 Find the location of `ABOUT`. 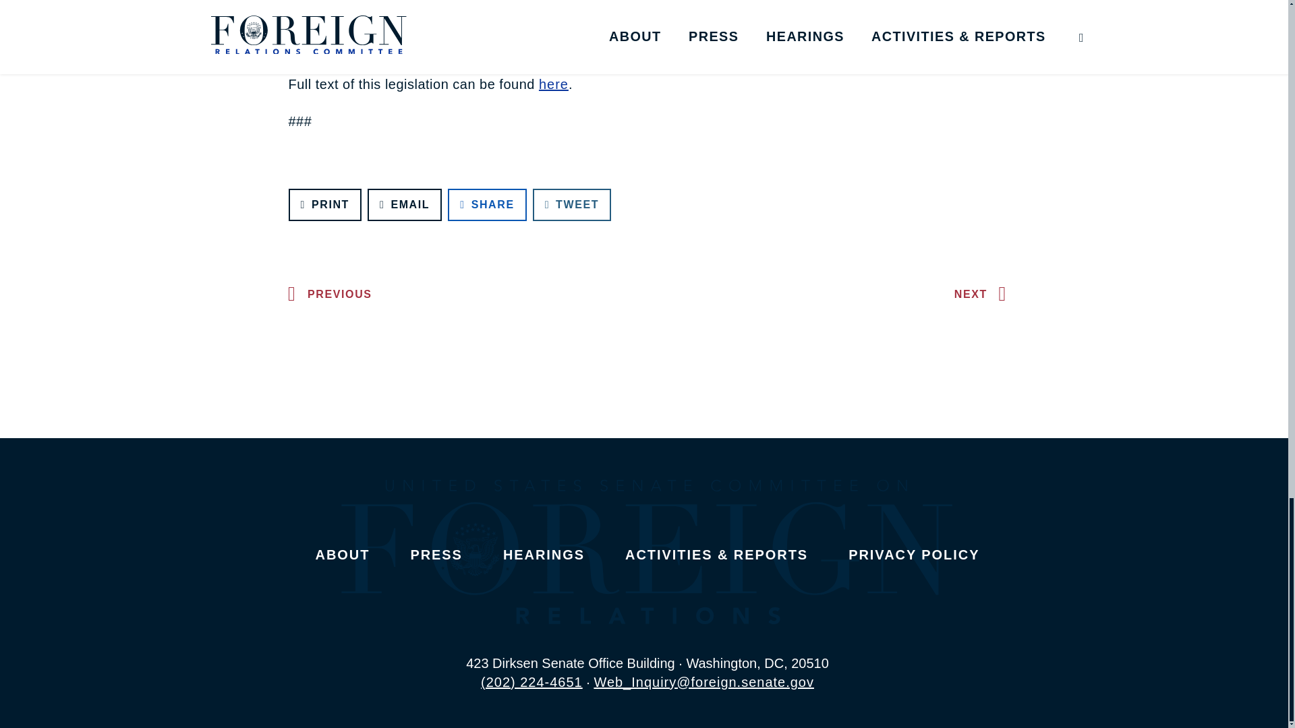

ABOUT is located at coordinates (343, 554).